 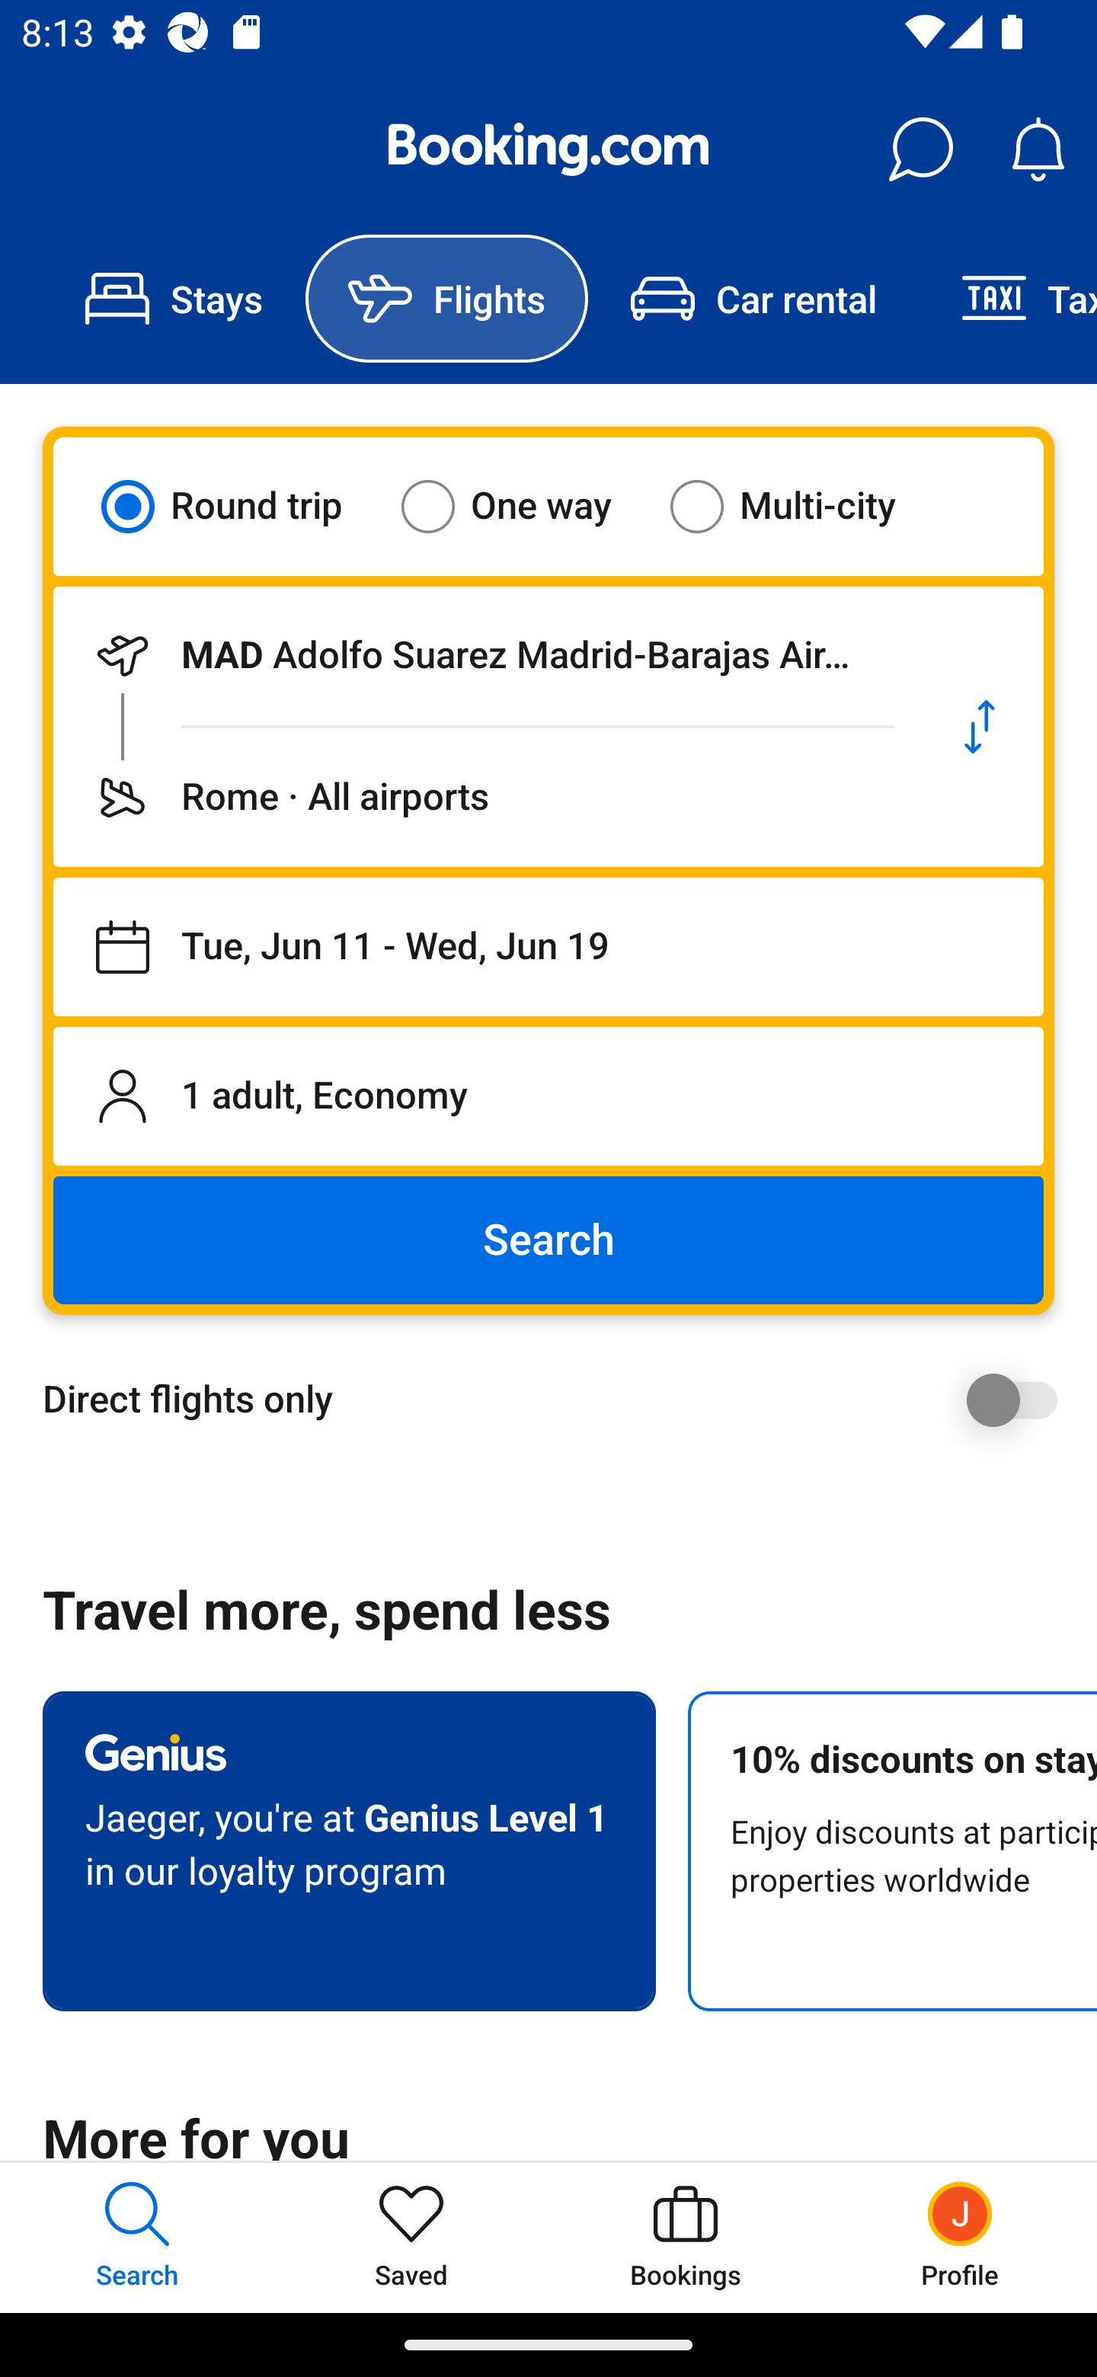 I want to click on Search, so click(x=548, y=1240).